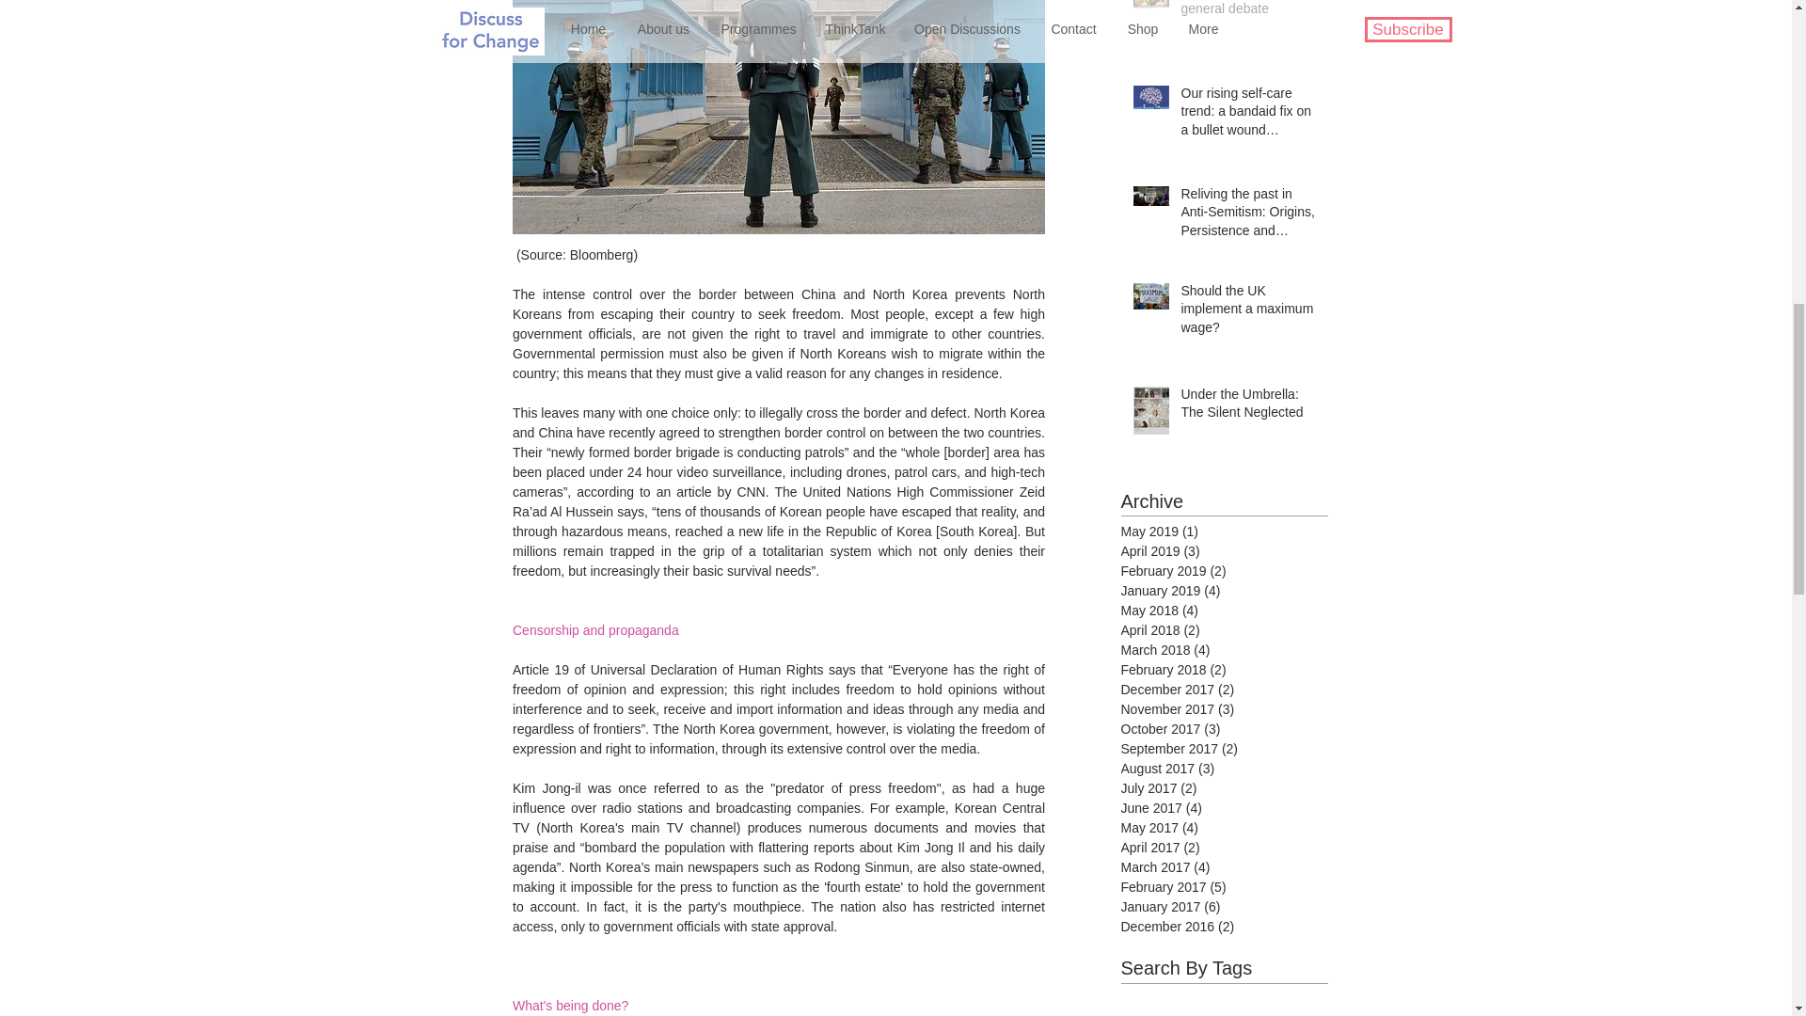  Describe the element at coordinates (1248, 314) in the screenshot. I see `Should the UK implement a maximum wage?` at that location.